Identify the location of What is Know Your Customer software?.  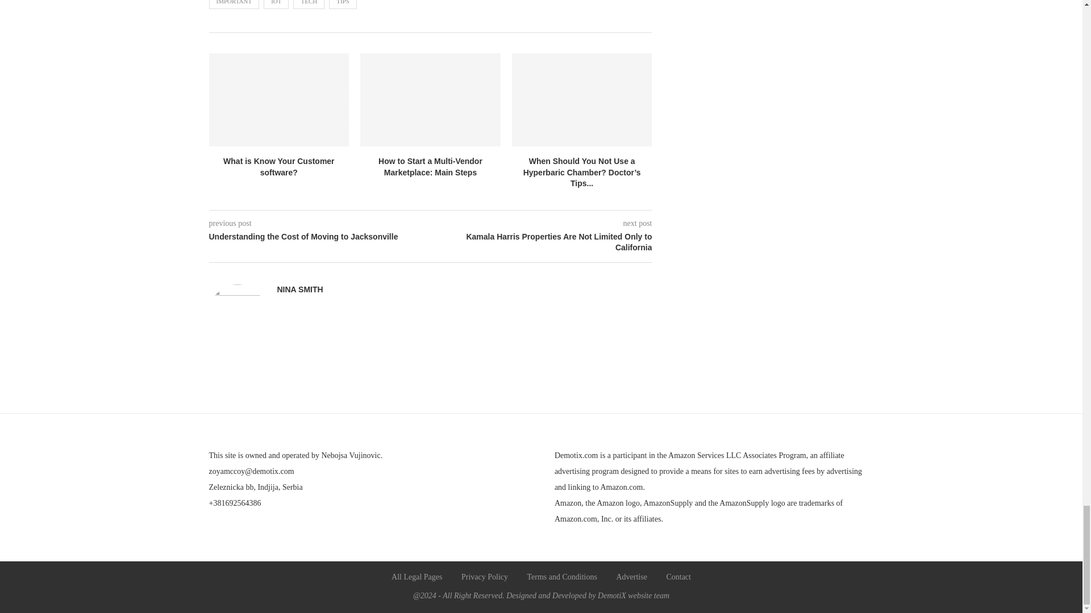
(279, 100).